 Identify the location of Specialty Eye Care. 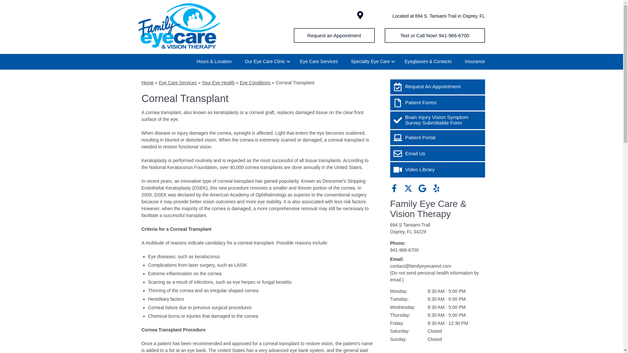
(371, 61).